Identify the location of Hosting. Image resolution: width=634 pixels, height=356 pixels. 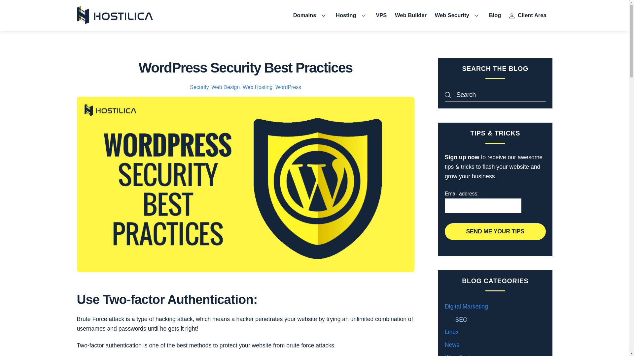
(351, 15).